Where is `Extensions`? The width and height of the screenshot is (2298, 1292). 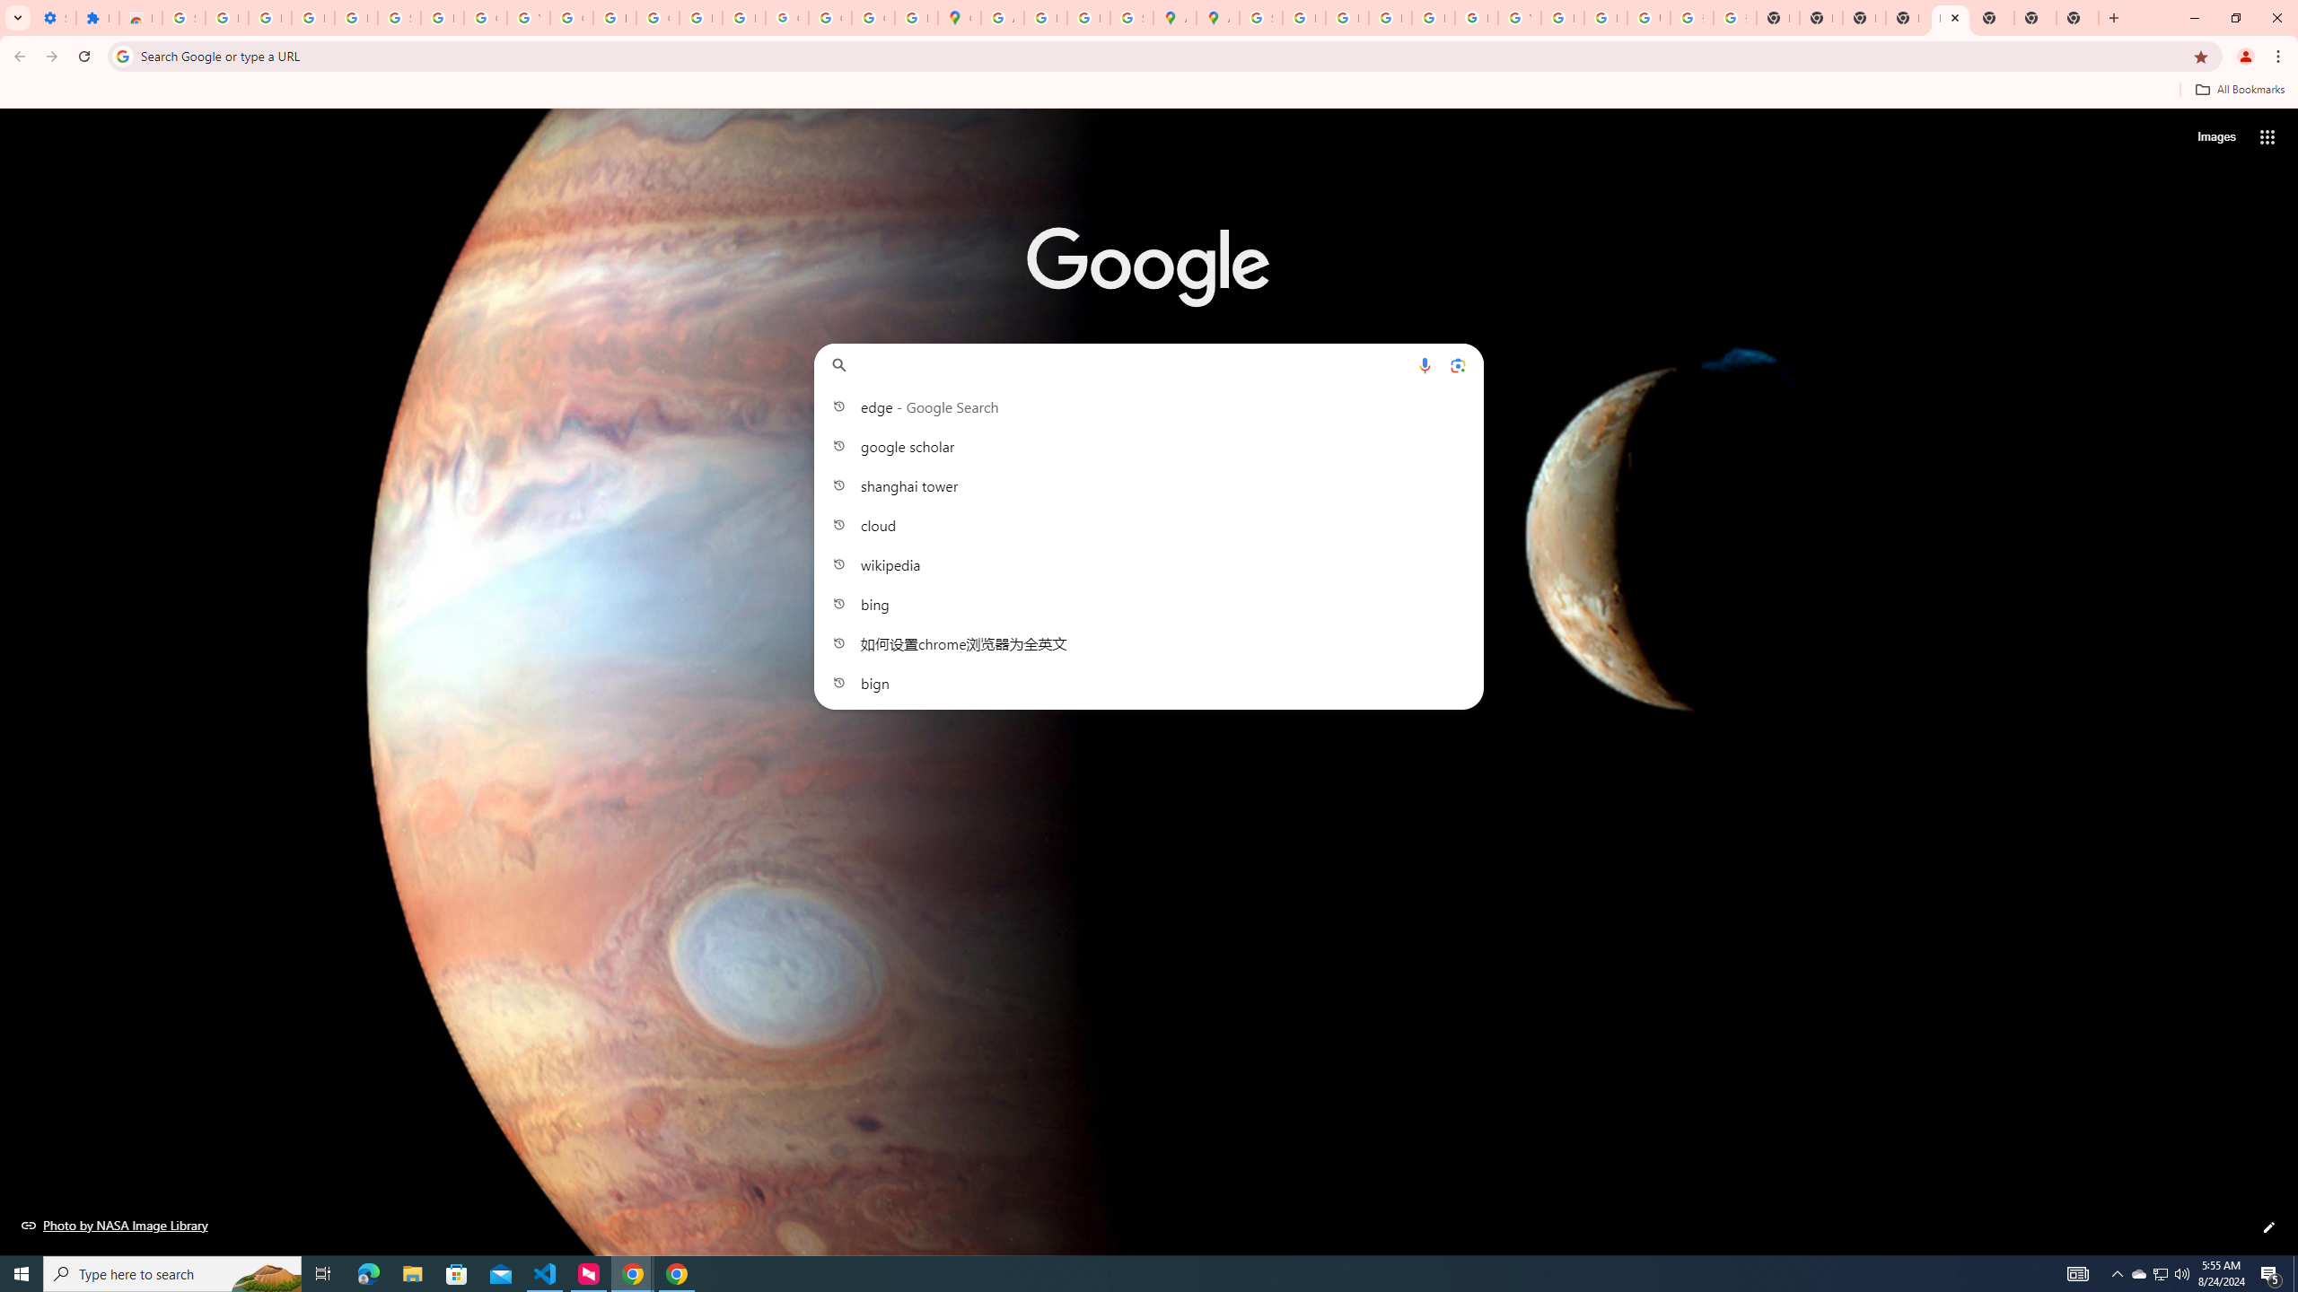 Extensions is located at coordinates (97, 18).